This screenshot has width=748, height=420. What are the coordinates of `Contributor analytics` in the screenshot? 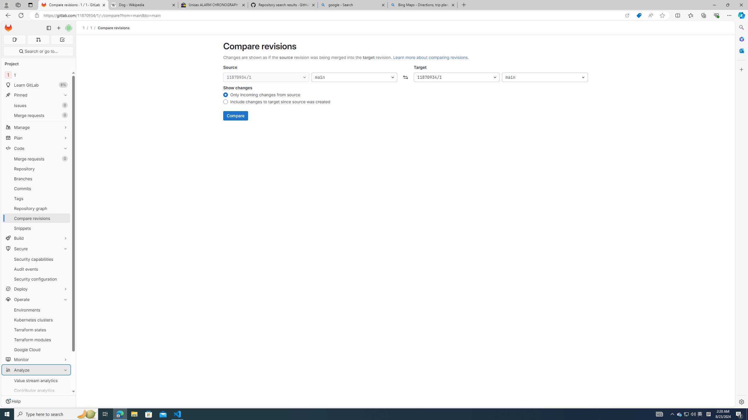 It's located at (36, 390).